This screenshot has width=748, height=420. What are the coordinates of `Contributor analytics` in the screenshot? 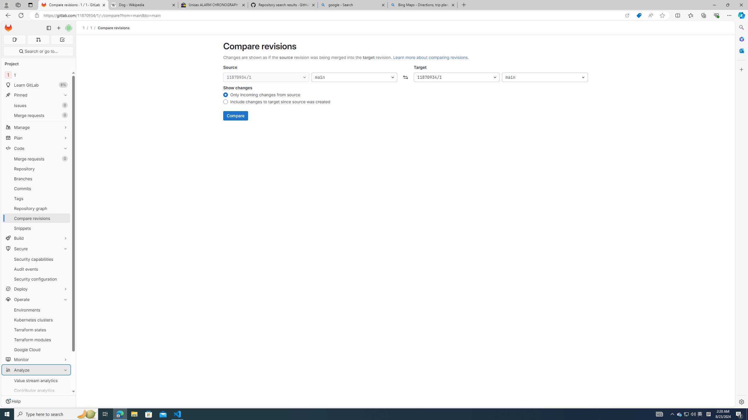 It's located at (36, 390).